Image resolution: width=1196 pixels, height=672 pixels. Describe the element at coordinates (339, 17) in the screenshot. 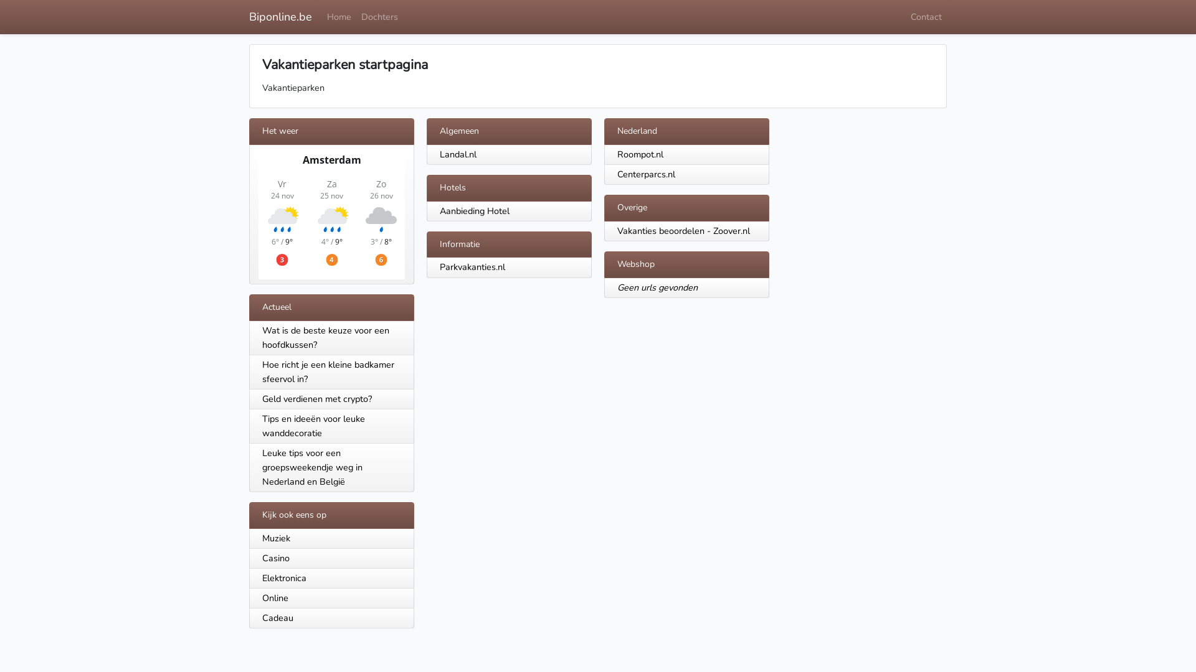

I see `Home` at that location.